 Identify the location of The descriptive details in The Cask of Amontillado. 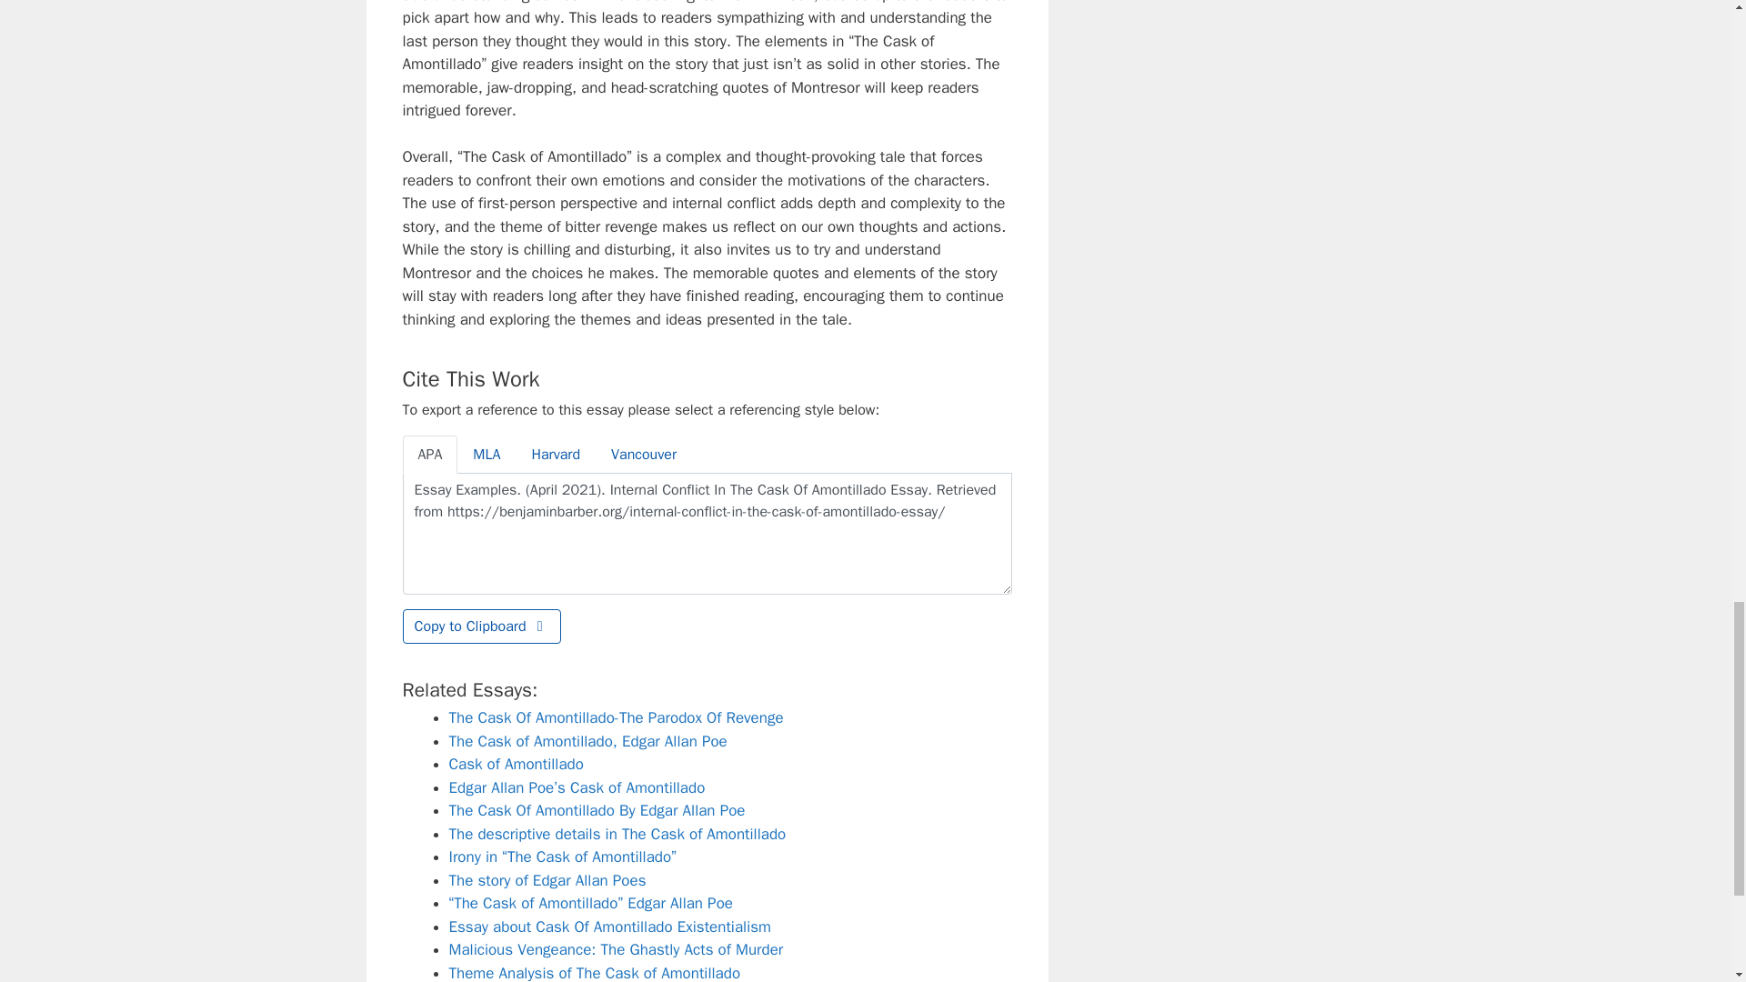
(617, 834).